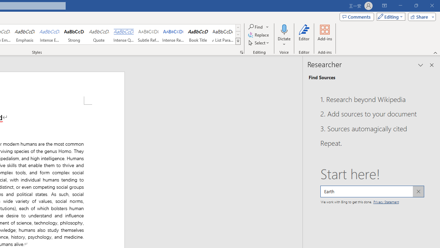 The image size is (440, 248). Describe the element at coordinates (24, 34) in the screenshot. I see `Emphasis` at that location.